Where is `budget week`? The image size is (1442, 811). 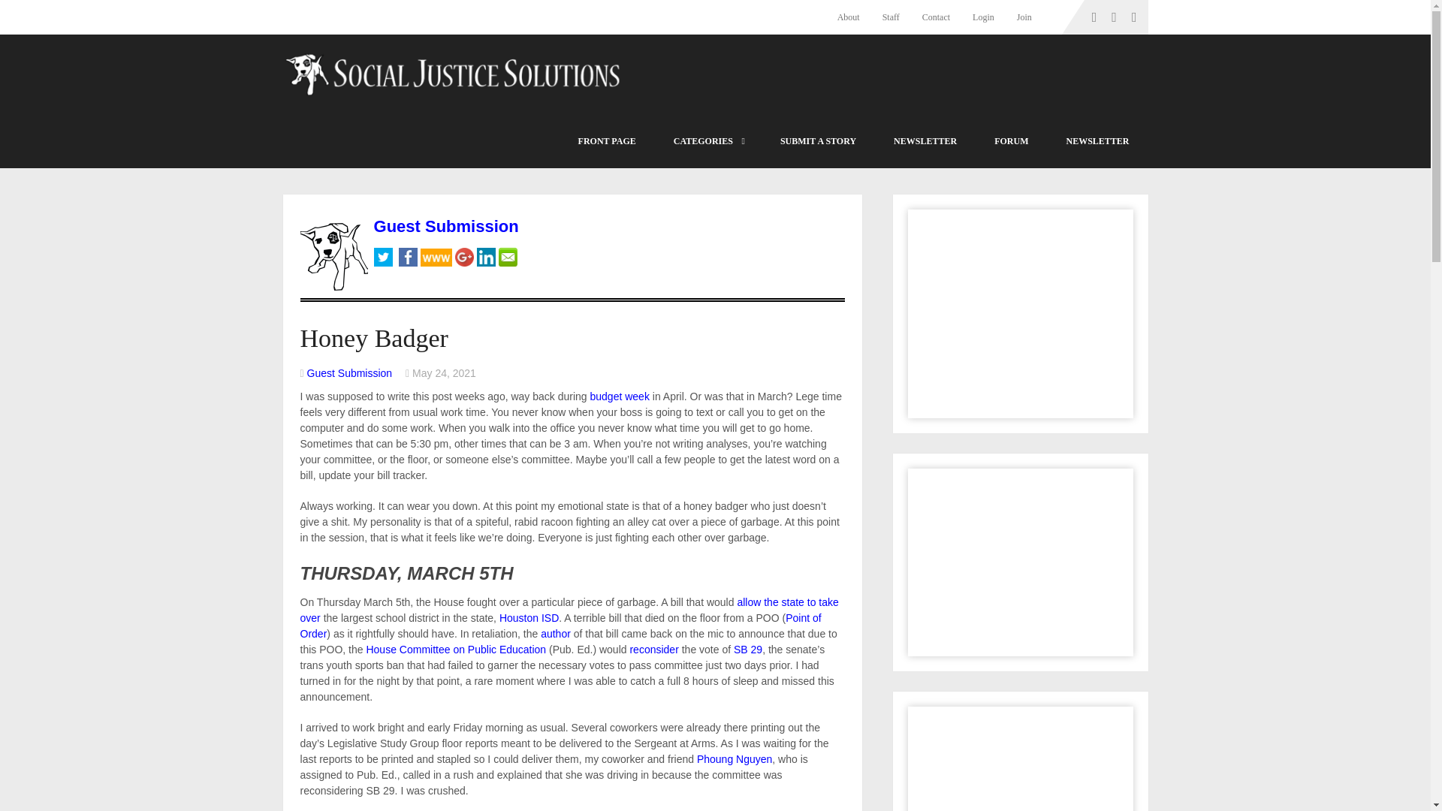 budget week is located at coordinates (620, 396).